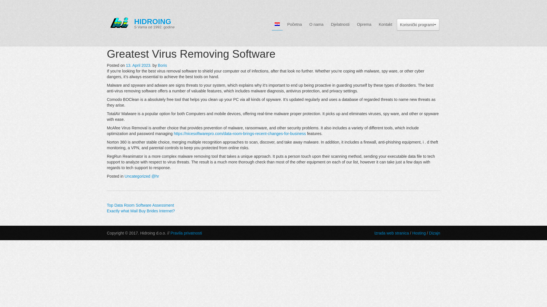 This screenshot has height=307, width=547. What do you see at coordinates (434, 233) in the screenshot?
I see `Top Data Room Software Assessment` at bounding box center [434, 233].